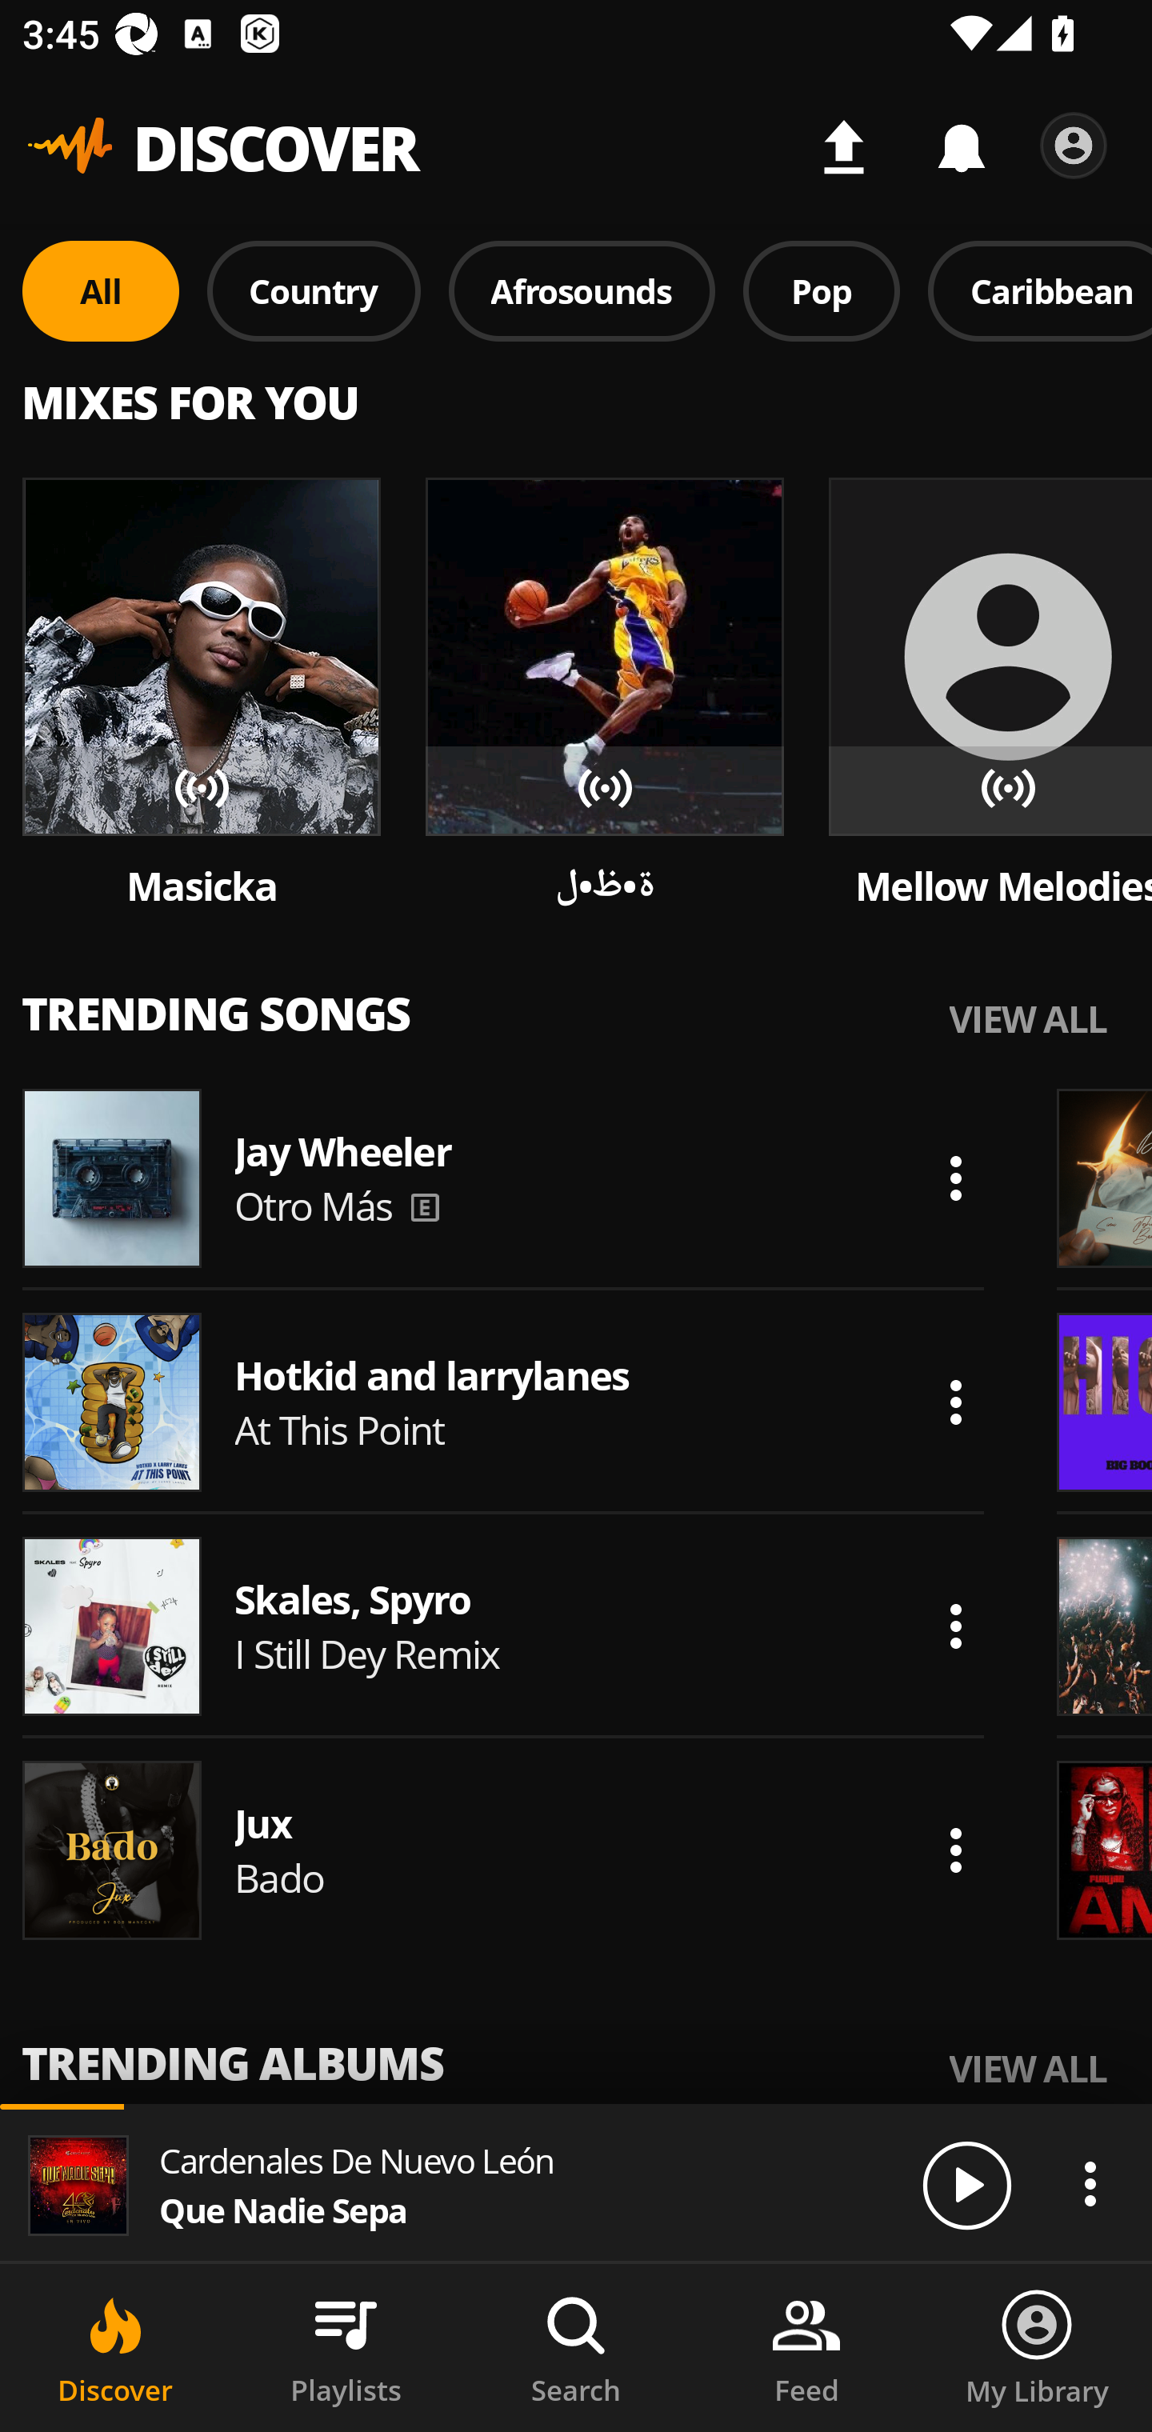  I want to click on Discover, so click(115, 2348).